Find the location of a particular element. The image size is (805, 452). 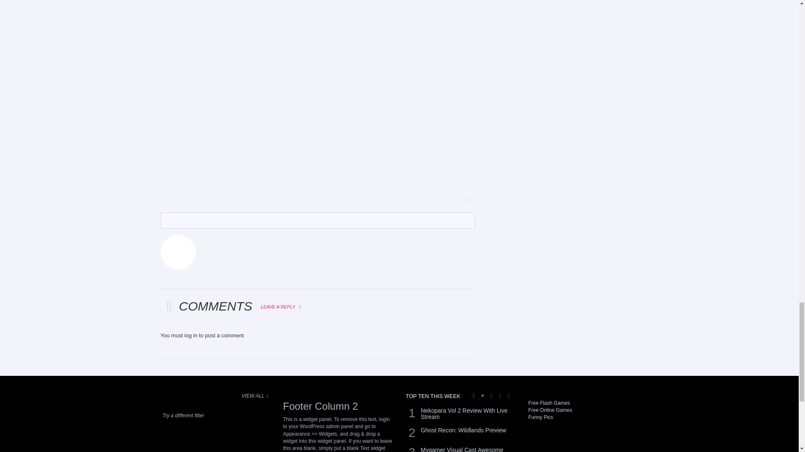

See all posts from this author is located at coordinates (166, 217).